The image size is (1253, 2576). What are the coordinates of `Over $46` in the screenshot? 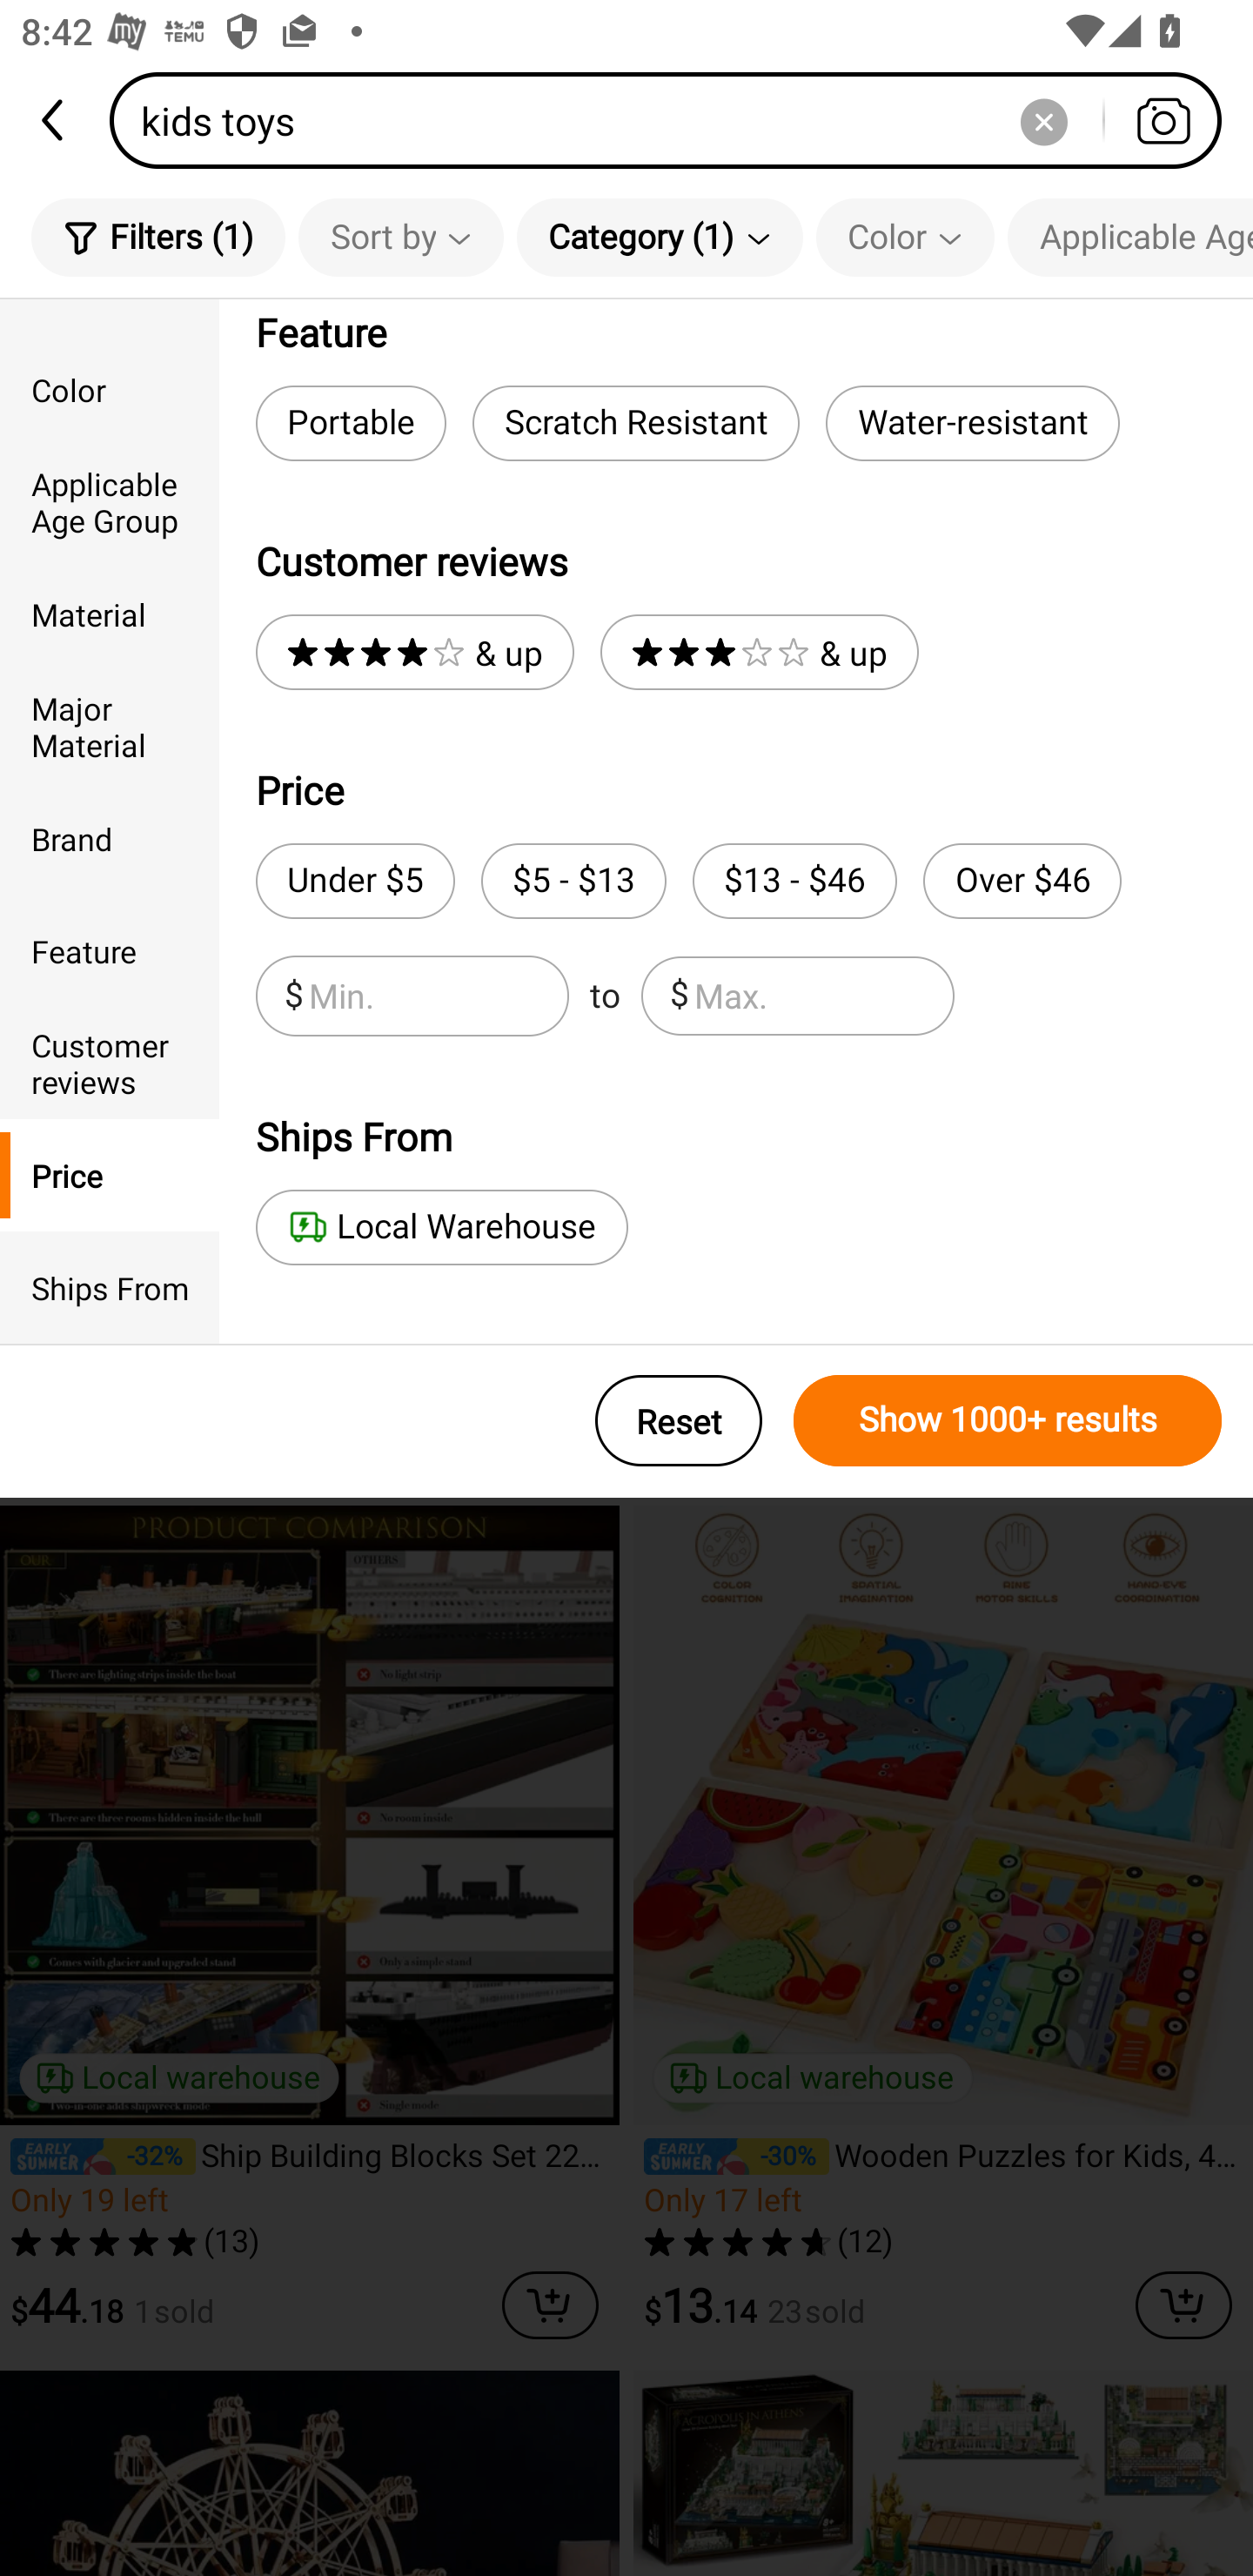 It's located at (1022, 881).